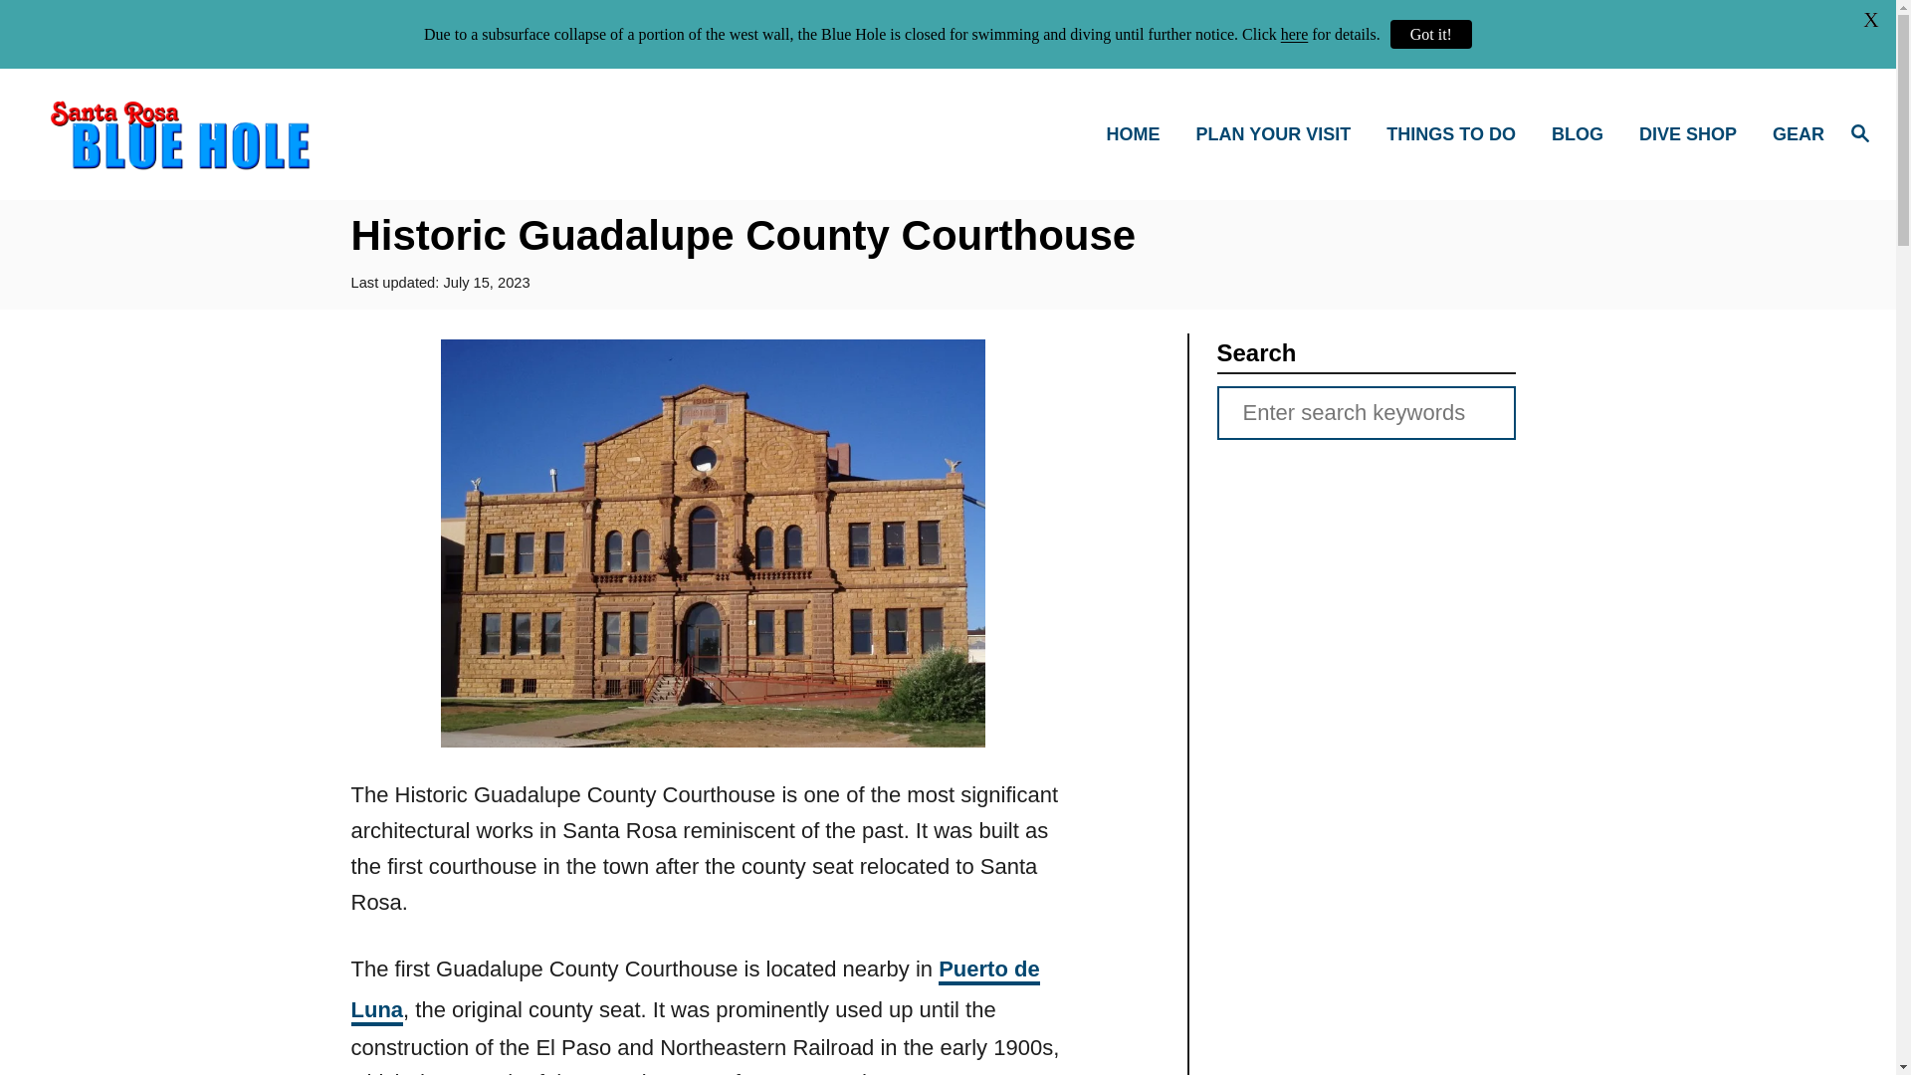  What do you see at coordinates (1140, 134) in the screenshot?
I see `HOME` at bounding box center [1140, 134].